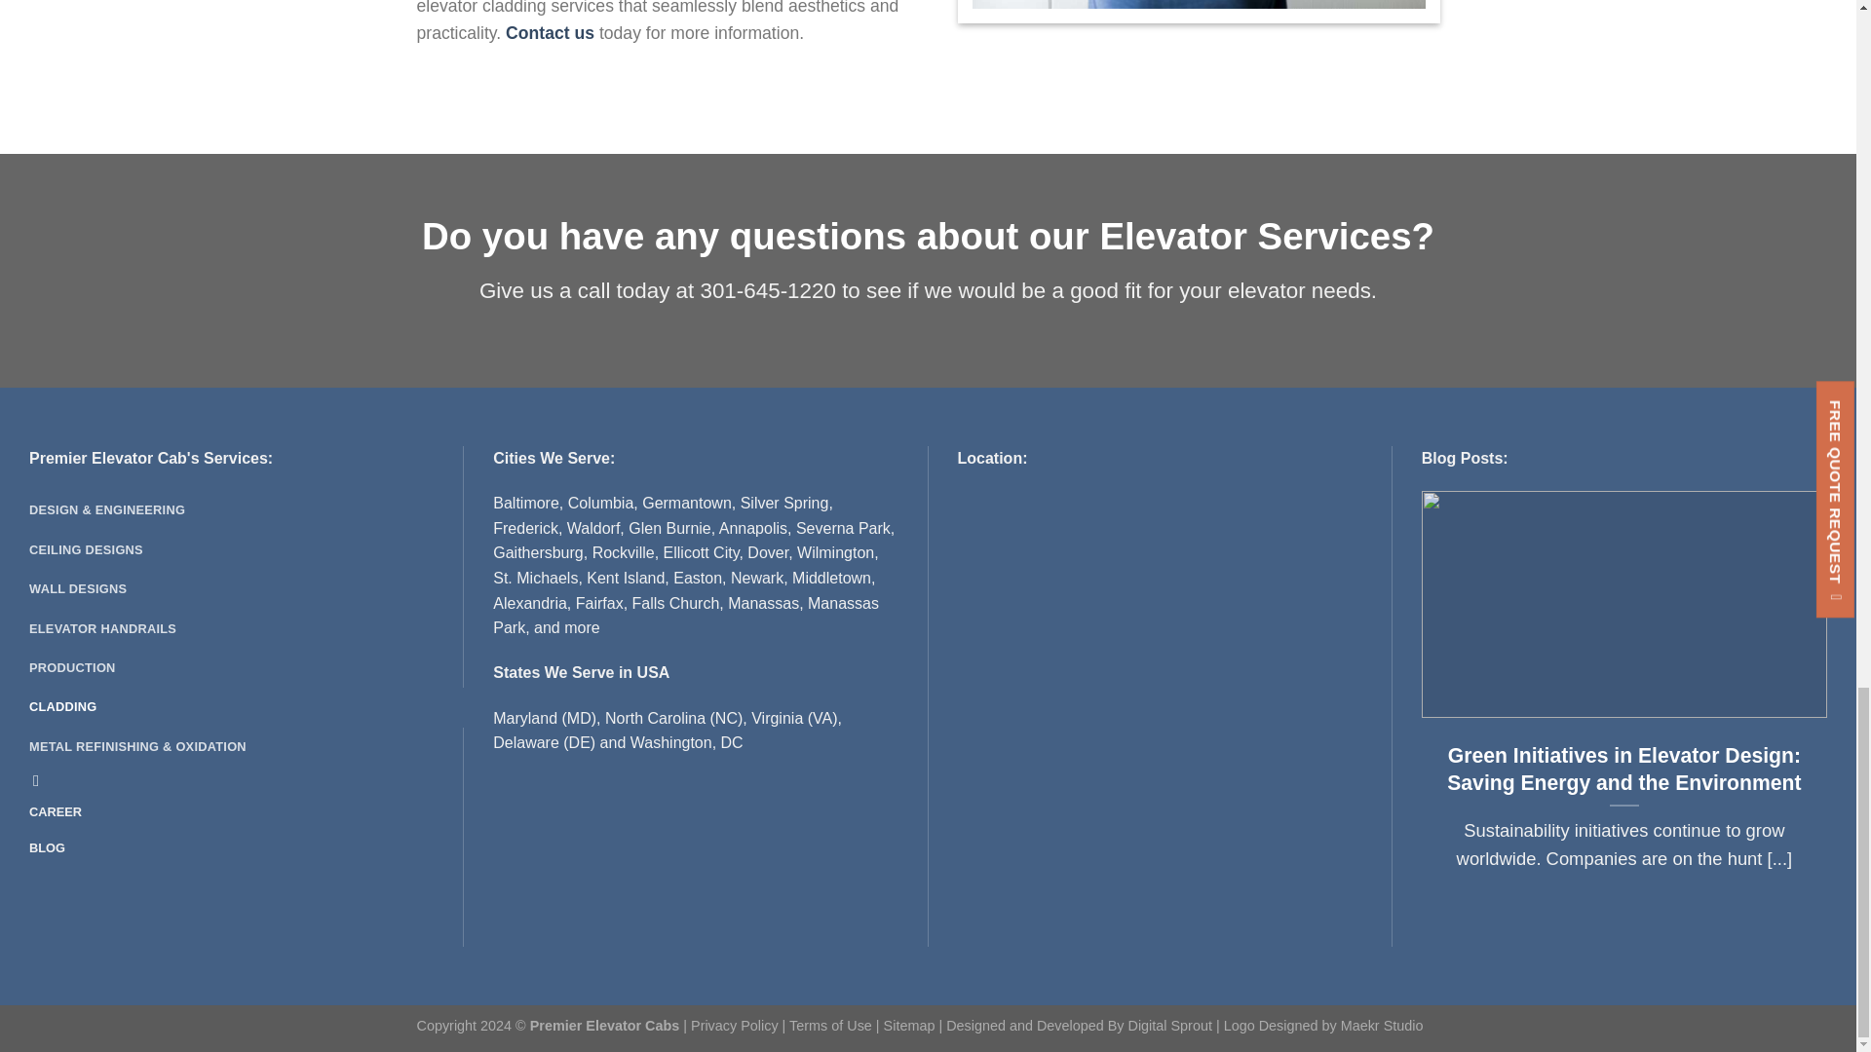  I want to click on CAREER, so click(56, 812).